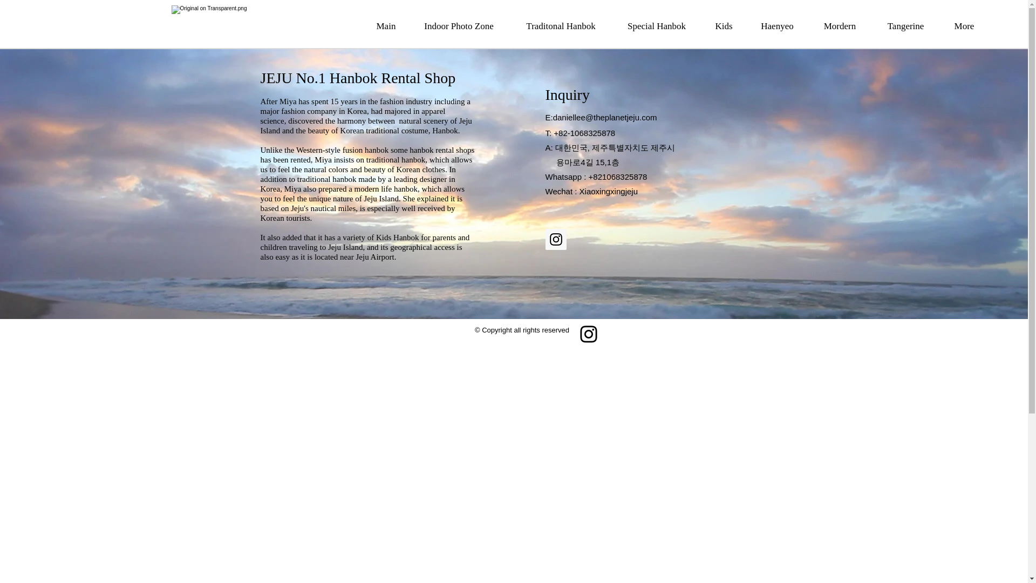  Describe the element at coordinates (777, 26) in the screenshot. I see `Haenyeo` at that location.